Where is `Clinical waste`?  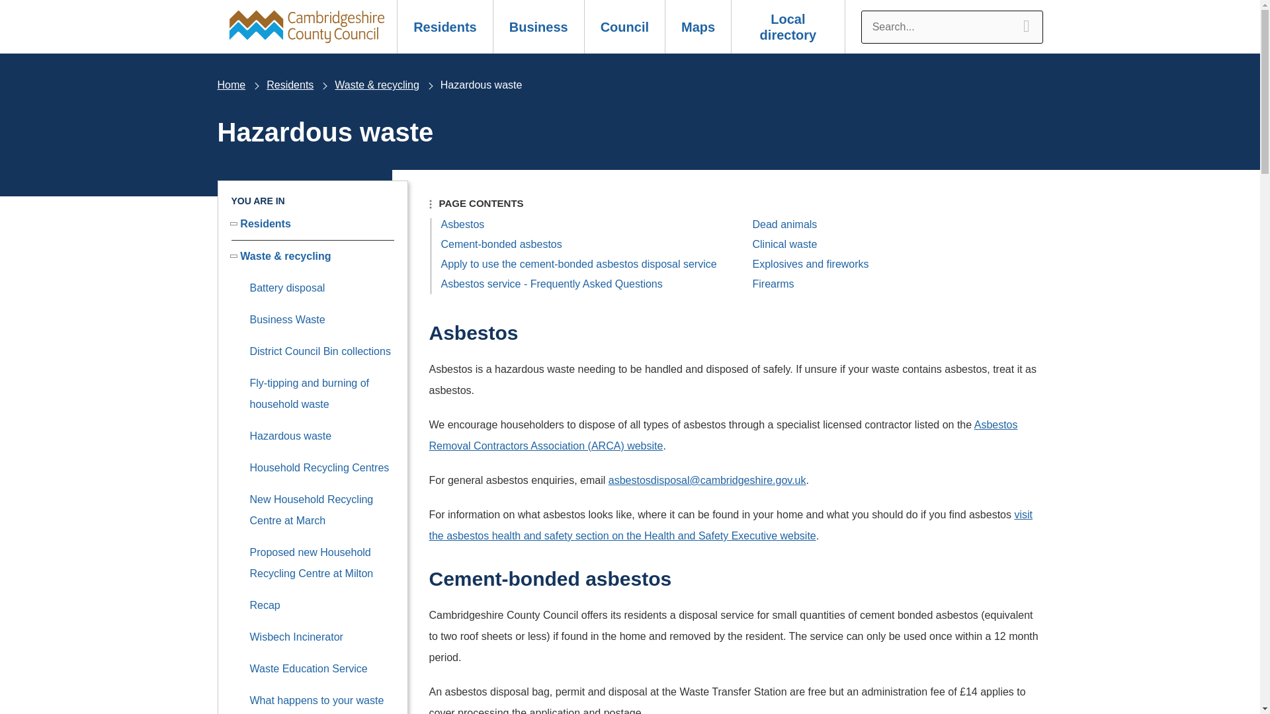
Clinical waste is located at coordinates (785, 244).